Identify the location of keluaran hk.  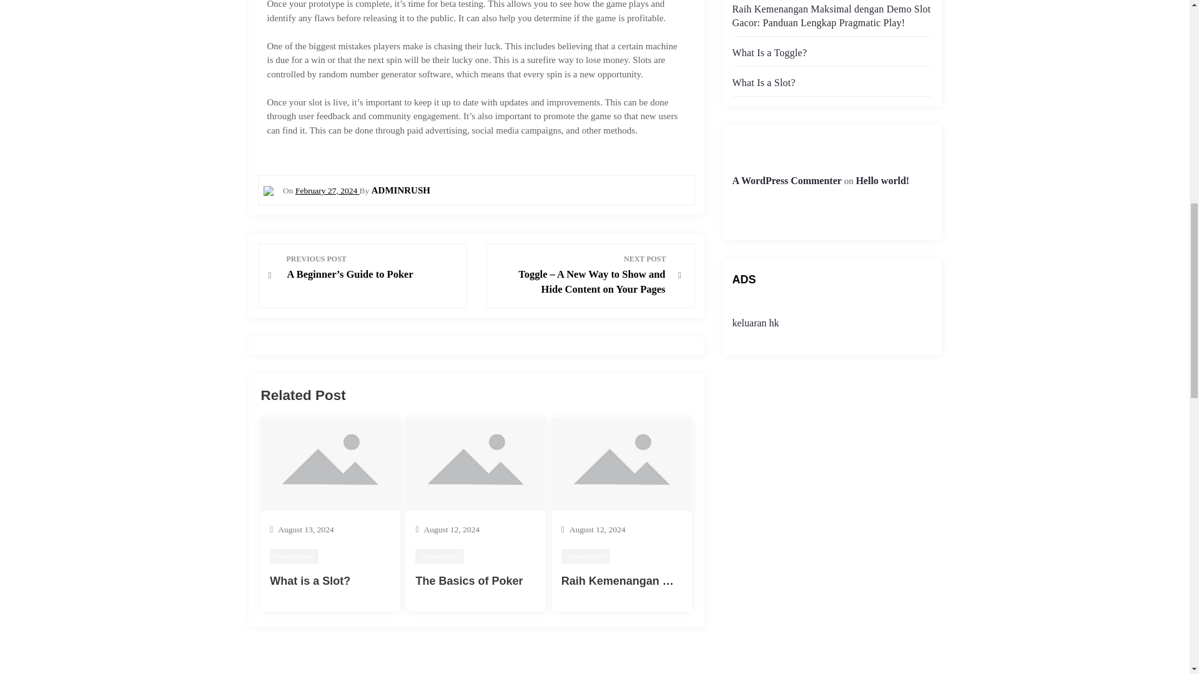
(754, 322).